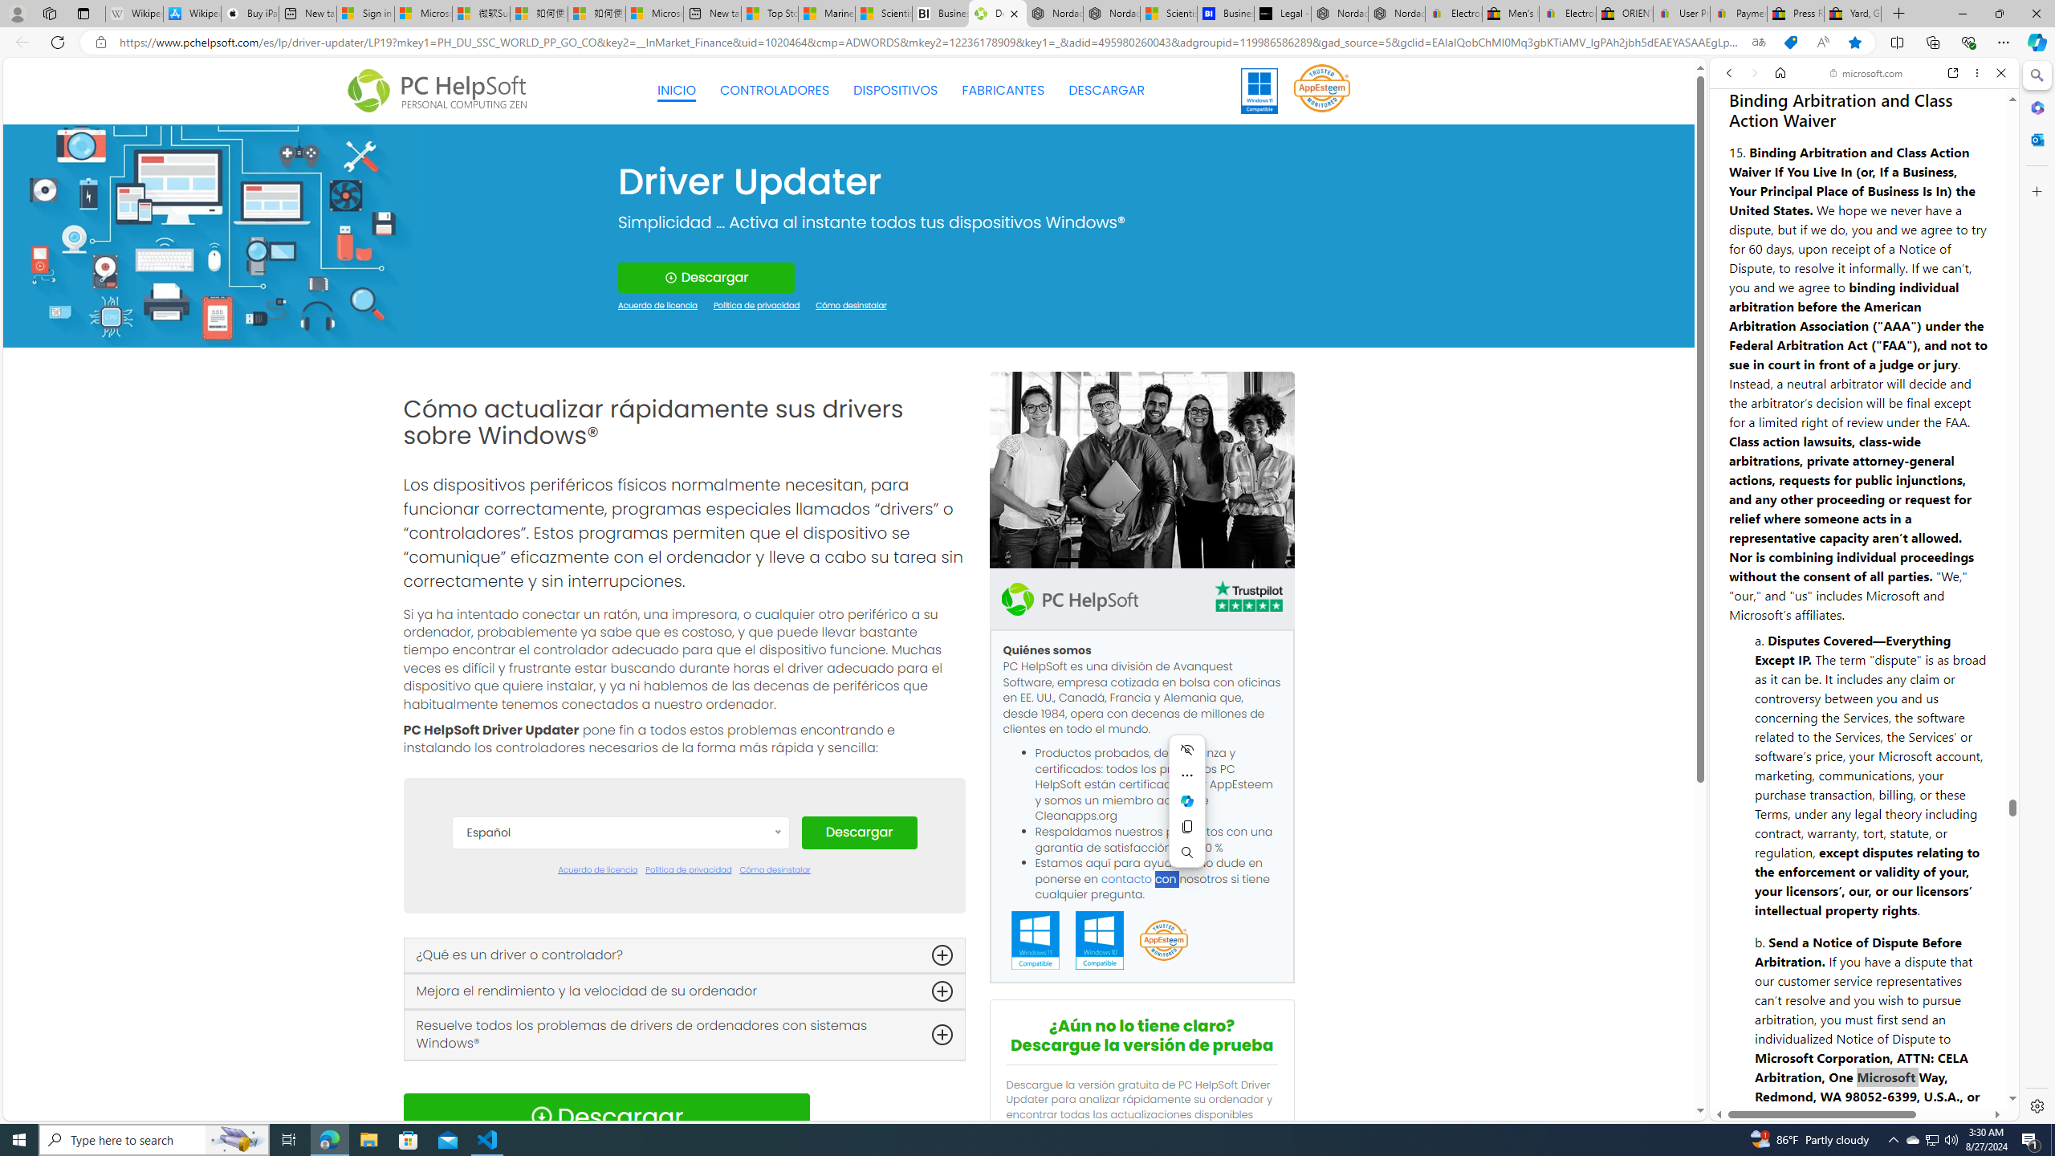 Image resolution: width=2055 pixels, height=1156 pixels. Describe the element at coordinates (1036, 941) in the screenshot. I see `Windows 11 Compatible` at that location.